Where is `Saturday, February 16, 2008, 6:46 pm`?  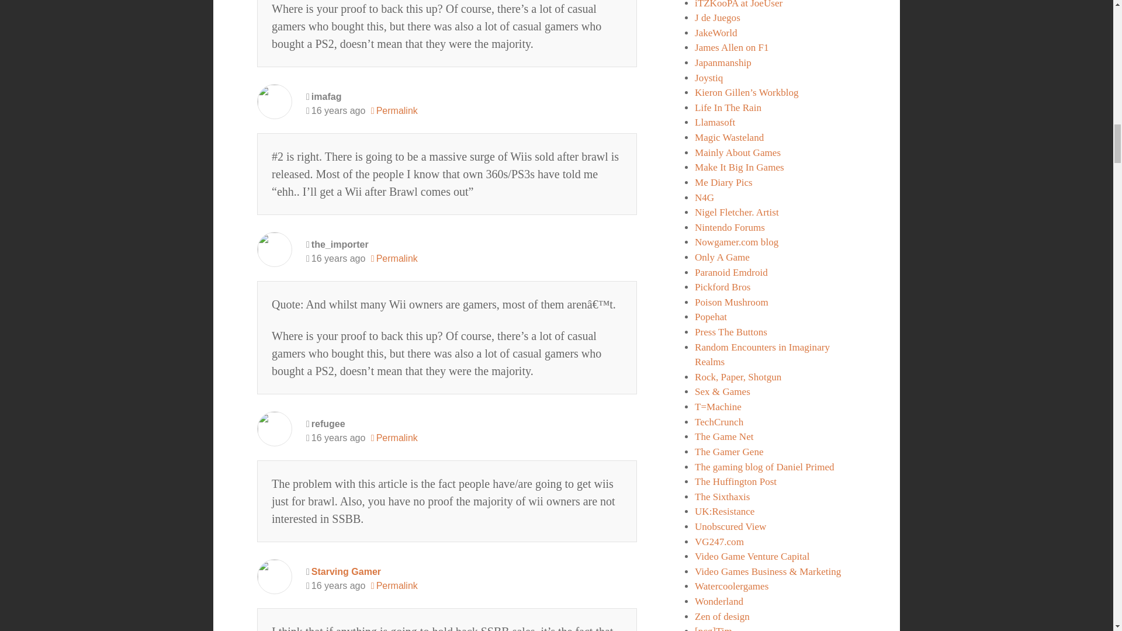 Saturday, February 16, 2008, 6:46 pm is located at coordinates (335, 111).